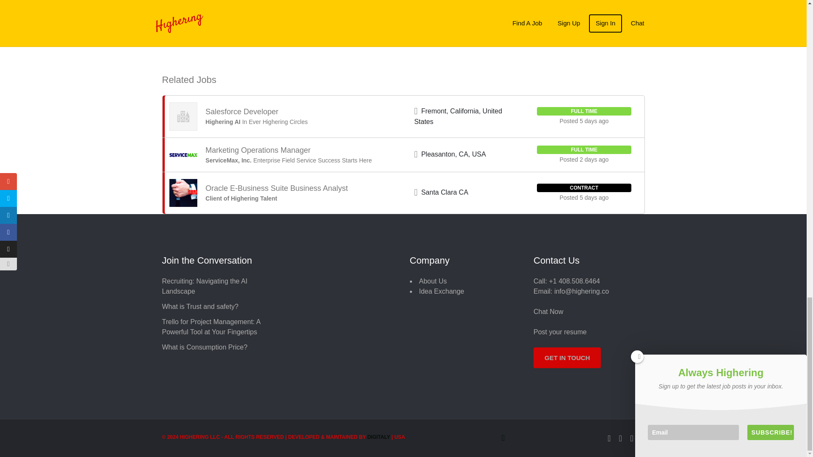 The image size is (813, 457). Describe the element at coordinates (454, 154) in the screenshot. I see `Pleasanton, CA, USA` at that location.